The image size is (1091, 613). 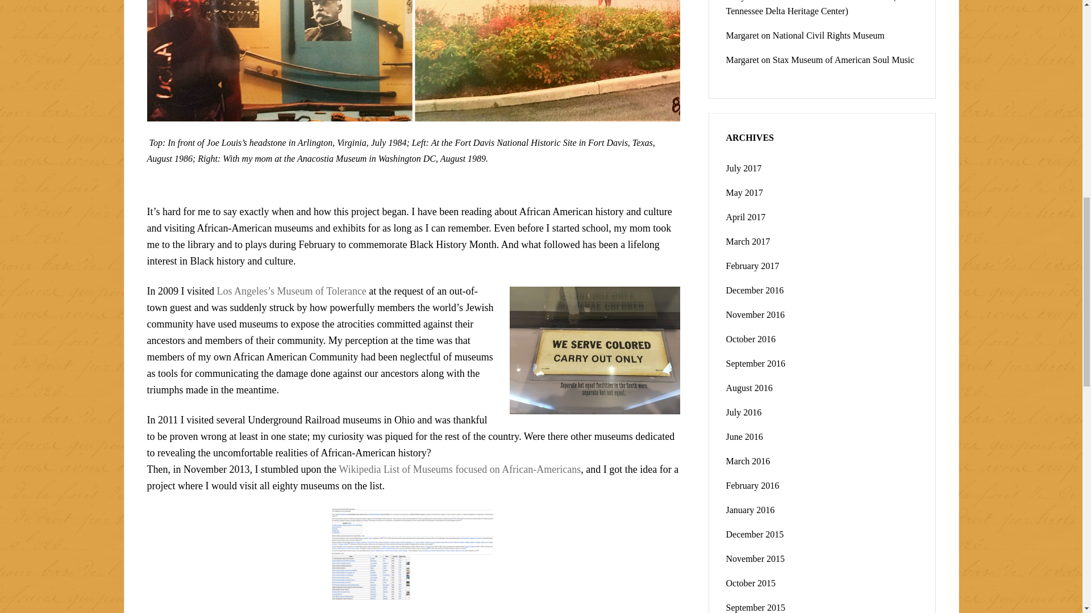 I want to click on October 2016, so click(x=751, y=338).